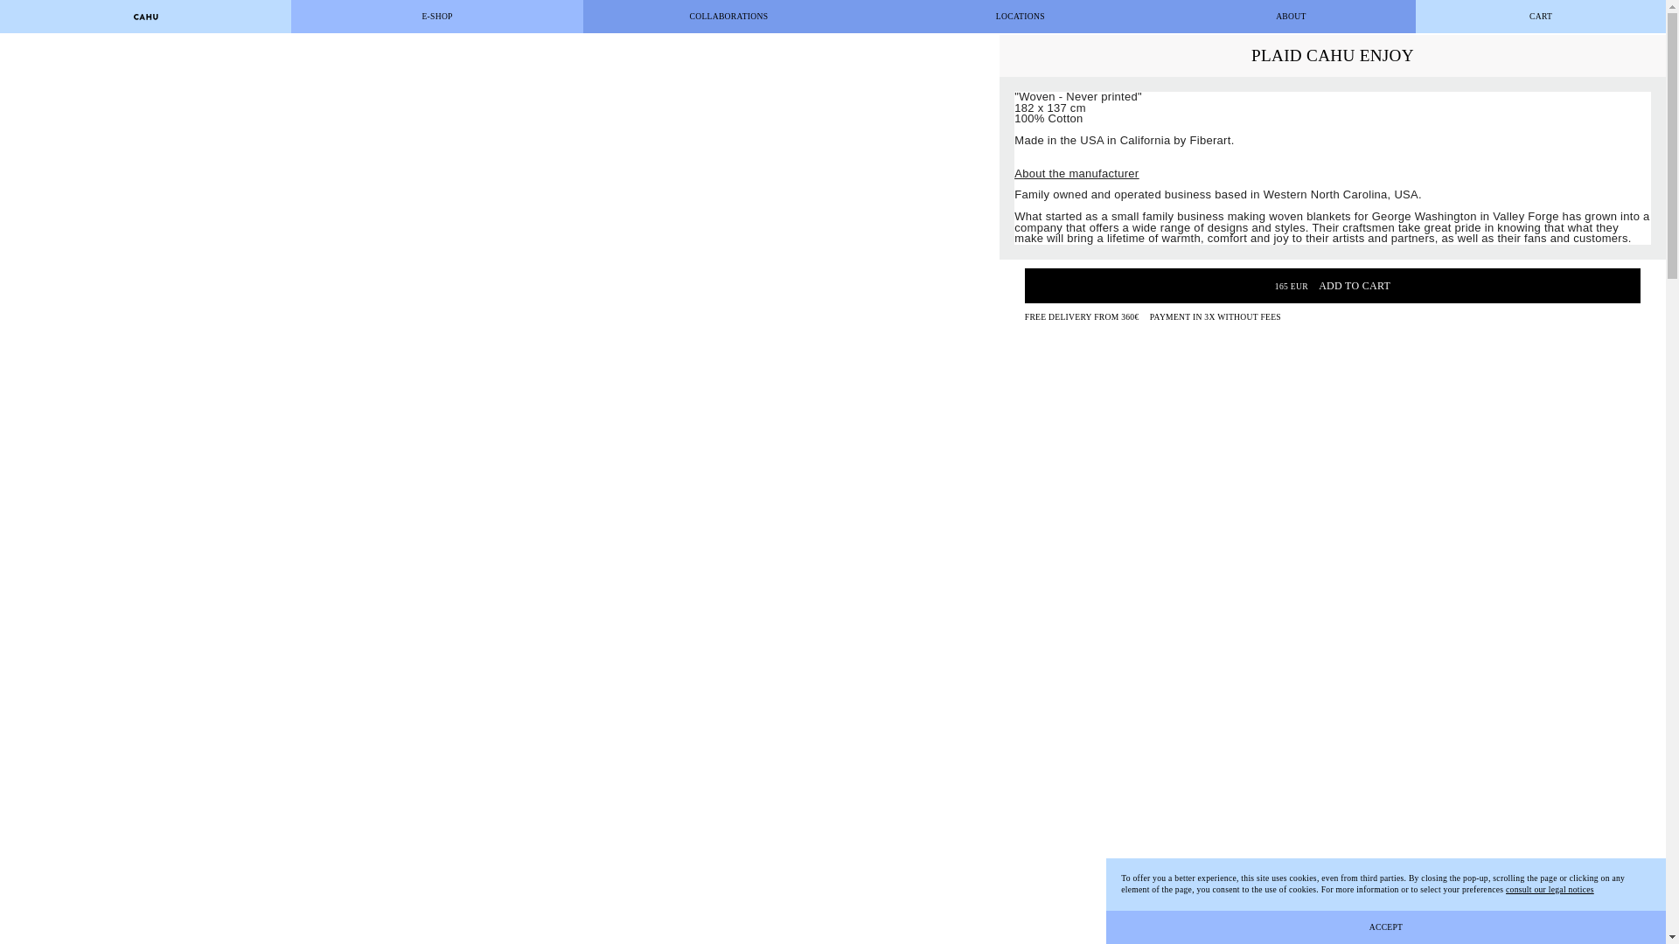 The image size is (1679, 944). Describe the element at coordinates (1550, 888) in the screenshot. I see `consult our legal notices` at that location.